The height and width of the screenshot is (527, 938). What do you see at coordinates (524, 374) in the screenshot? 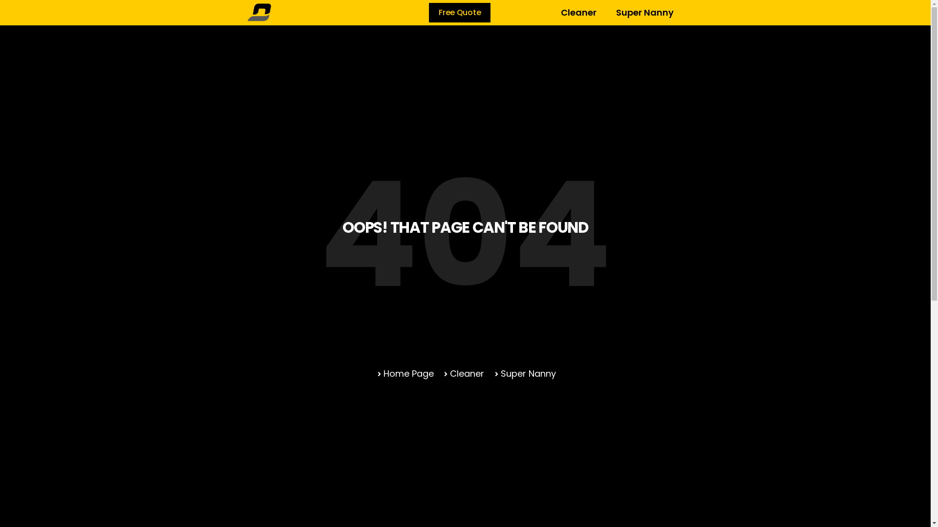
I see `Super Nanny` at bounding box center [524, 374].